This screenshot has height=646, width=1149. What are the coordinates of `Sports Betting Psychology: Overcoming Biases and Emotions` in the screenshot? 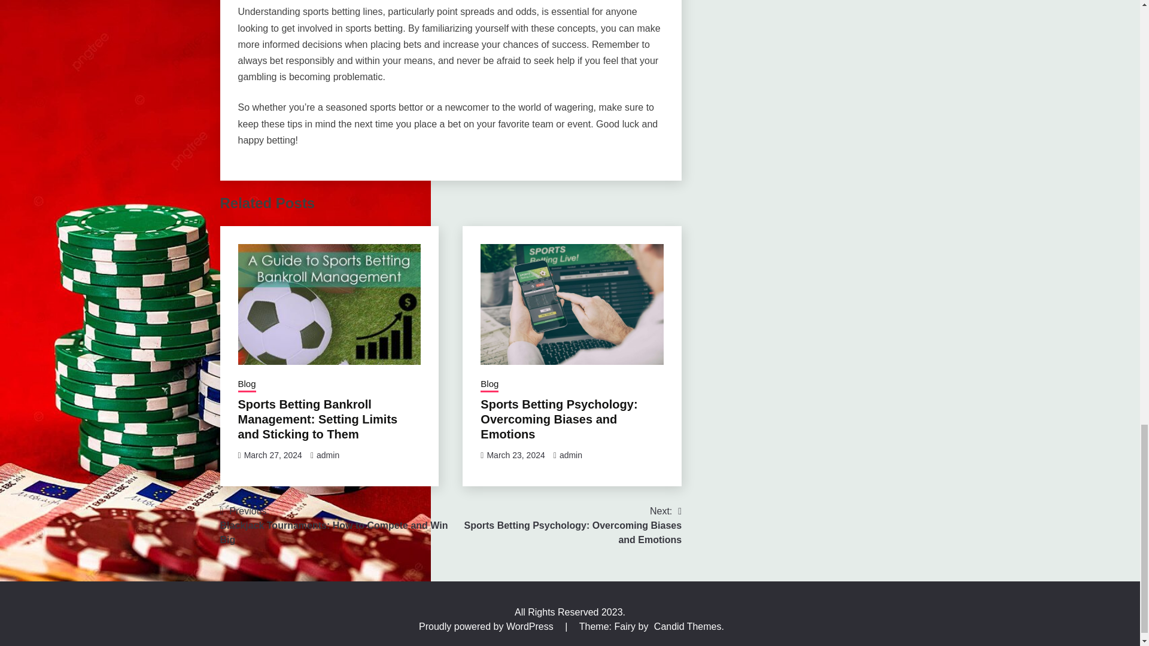 It's located at (336, 525).